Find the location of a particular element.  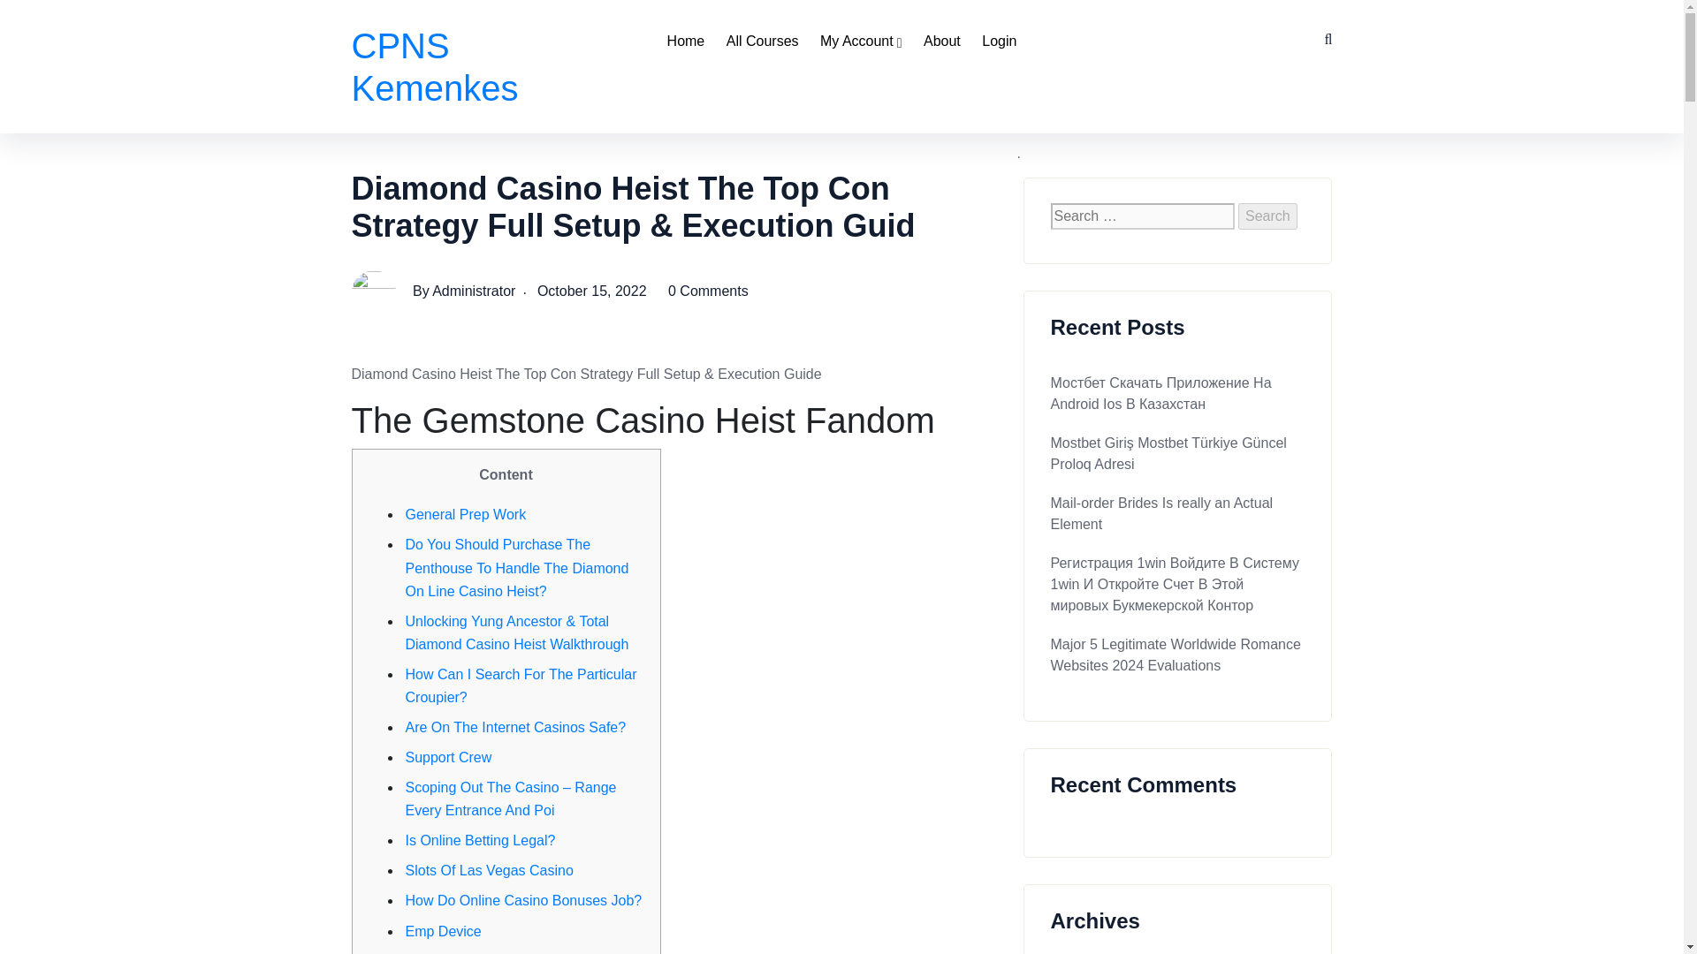

Is Online Betting Legal? is located at coordinates (479, 840).